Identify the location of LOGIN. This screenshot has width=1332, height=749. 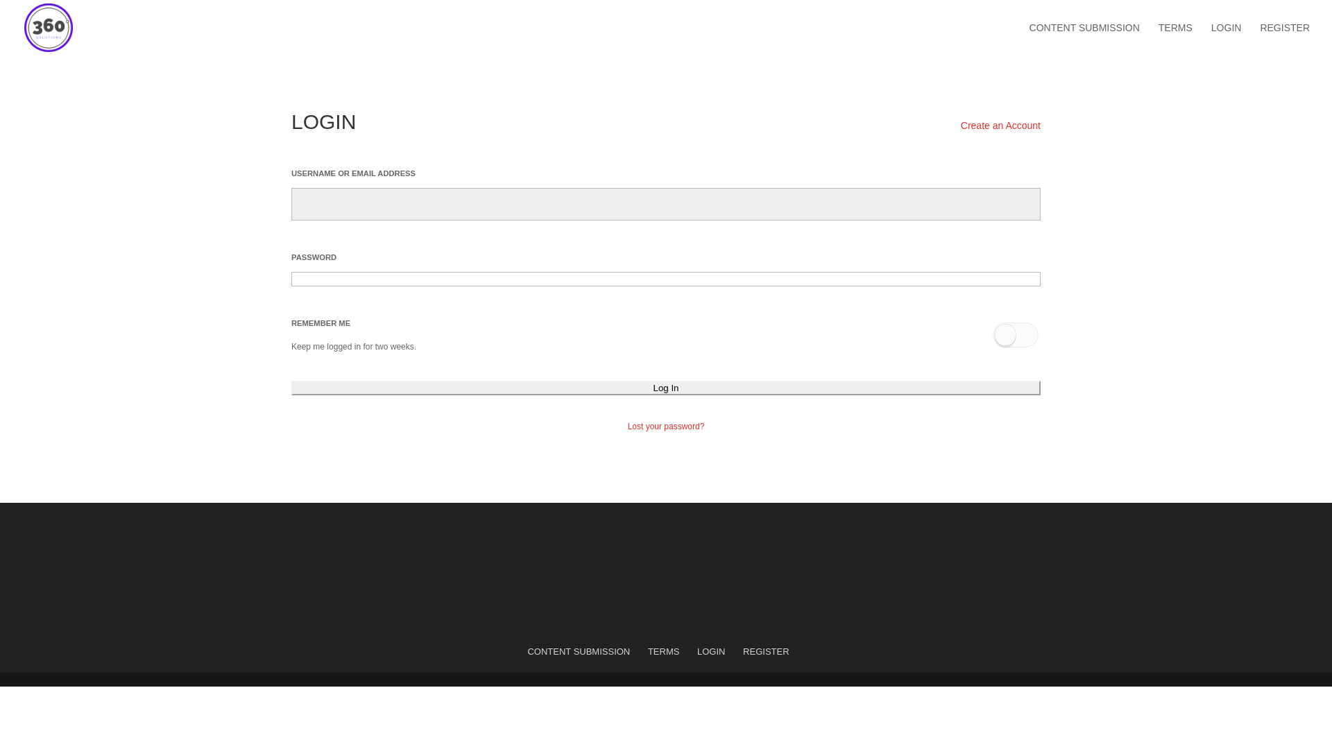
(1227, 39).